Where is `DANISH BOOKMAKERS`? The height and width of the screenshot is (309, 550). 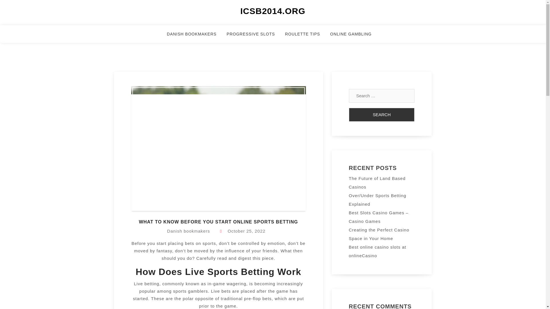 DANISH BOOKMAKERS is located at coordinates (195, 37).